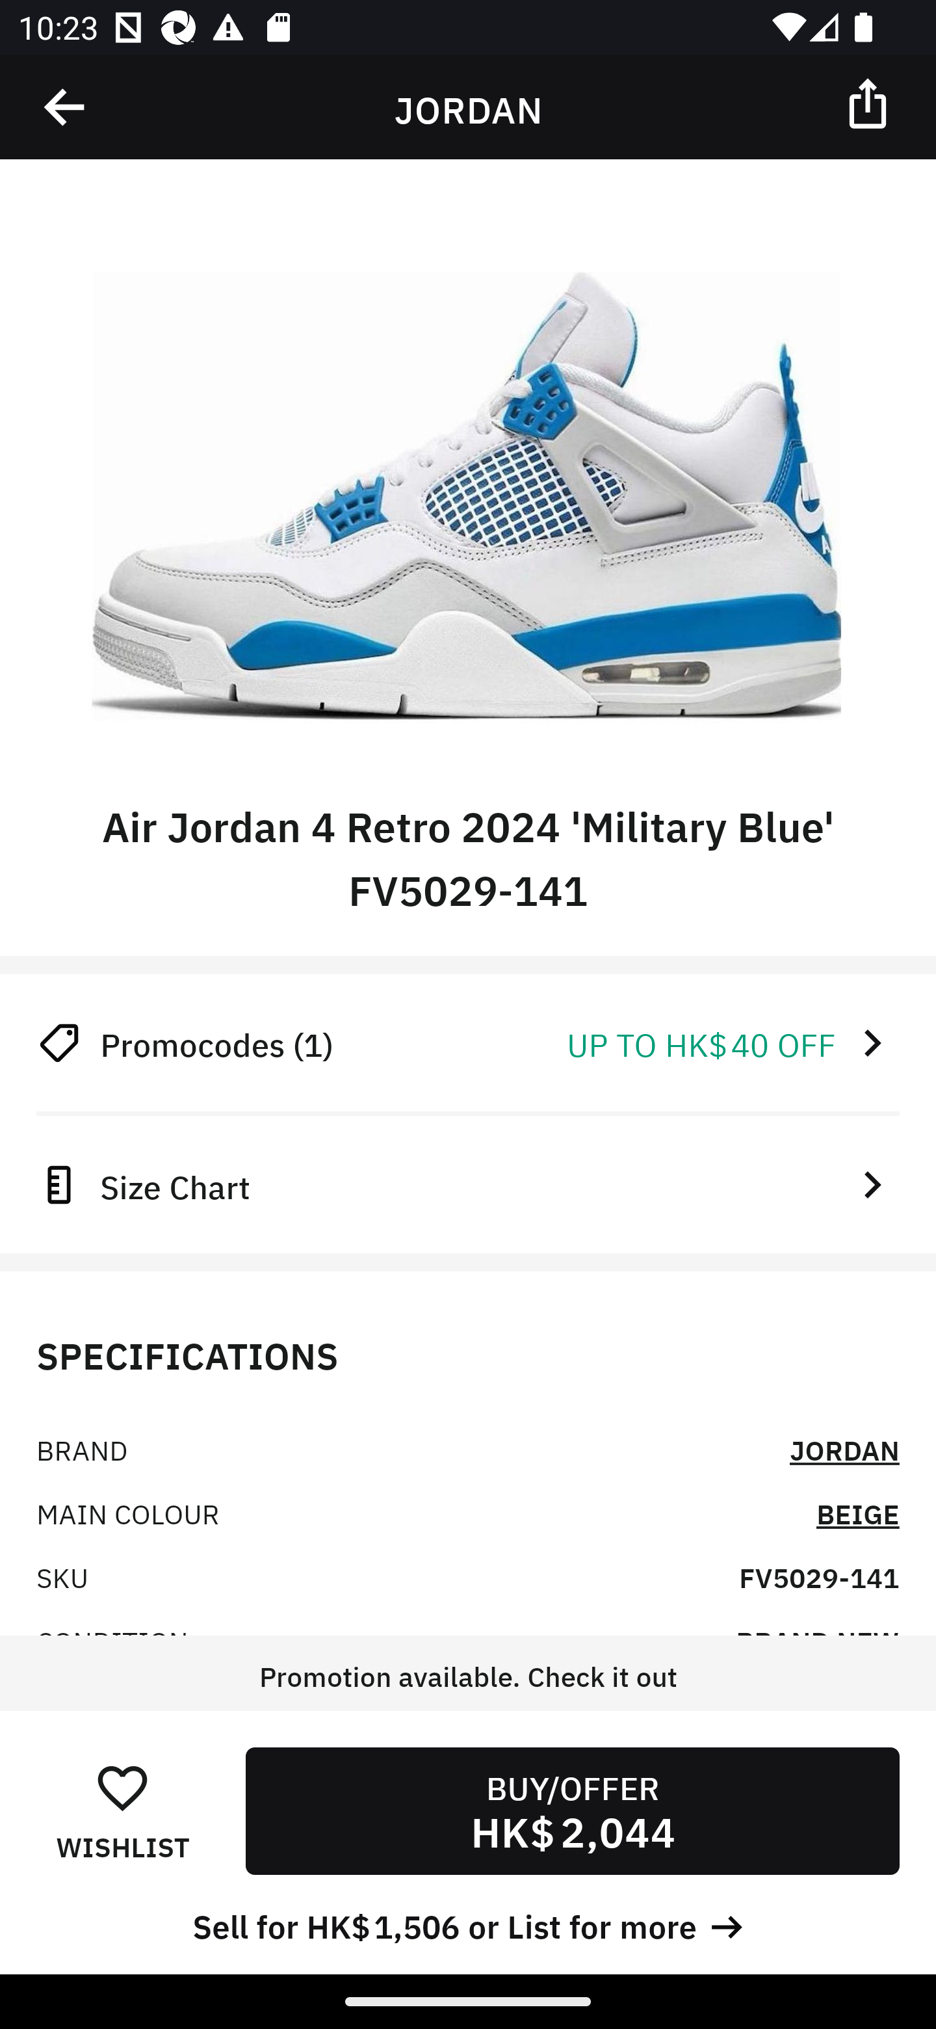 The width and height of the screenshot is (936, 2029). Describe the element at coordinates (870, 102) in the screenshot. I see `` at that location.